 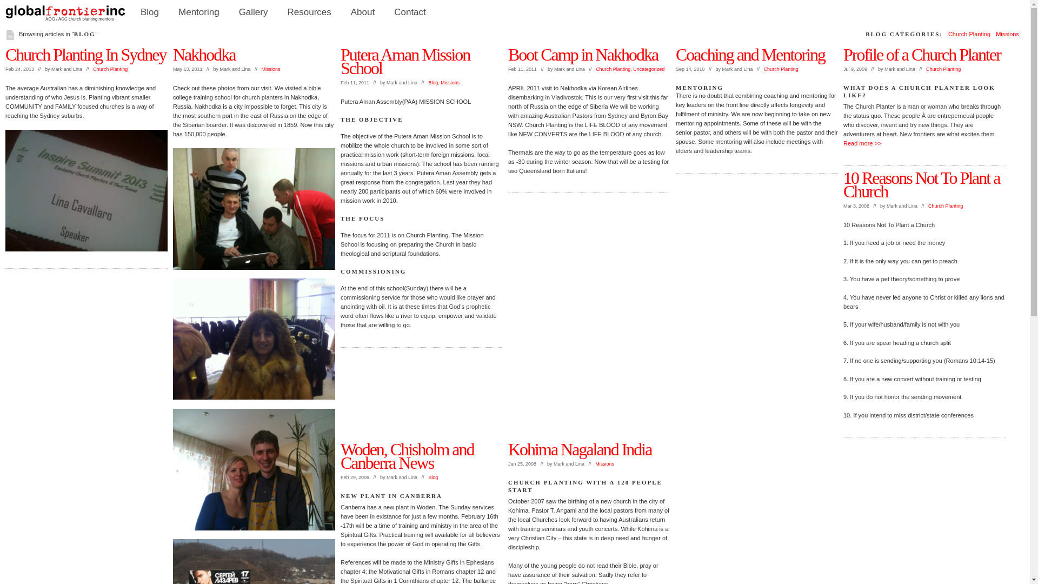 What do you see at coordinates (410, 12) in the screenshot?
I see `Contact` at bounding box center [410, 12].